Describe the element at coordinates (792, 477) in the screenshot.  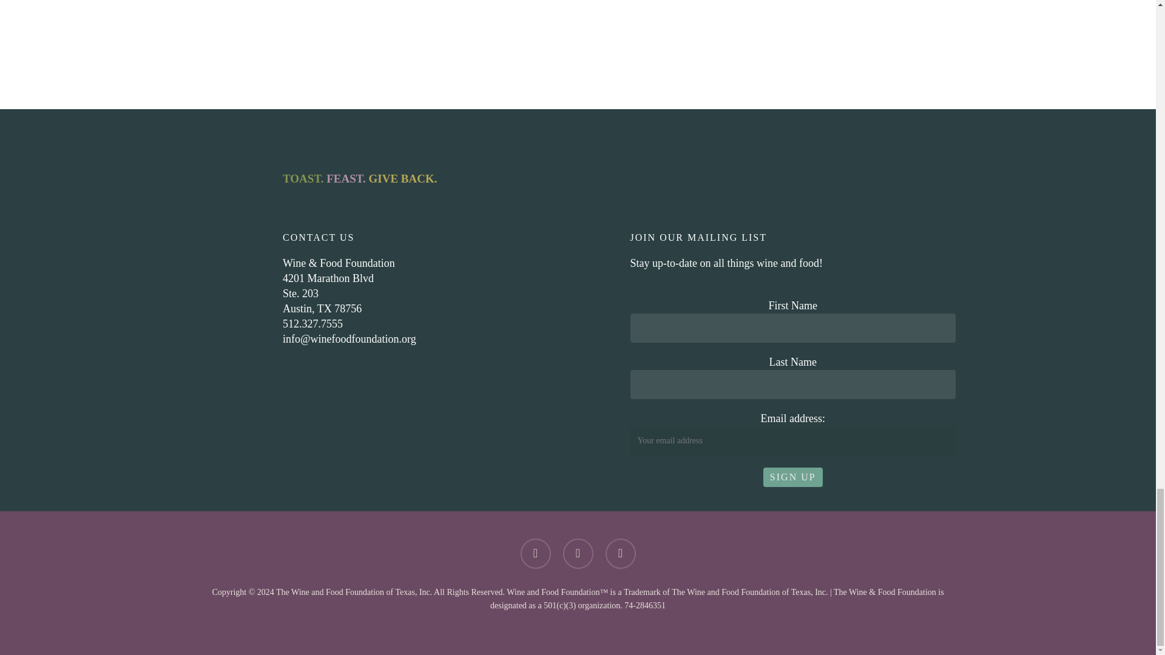
I see `Sign up` at that location.